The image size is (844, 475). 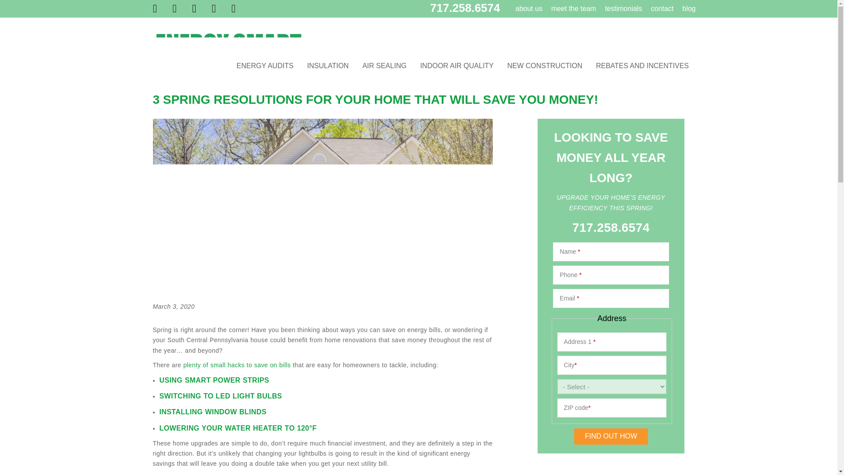 I want to click on meet the team, so click(x=572, y=9).